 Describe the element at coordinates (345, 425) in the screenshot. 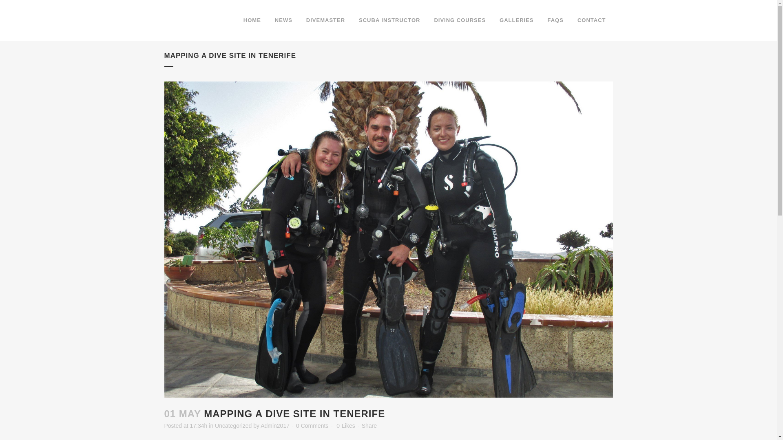

I see `Like this` at that location.